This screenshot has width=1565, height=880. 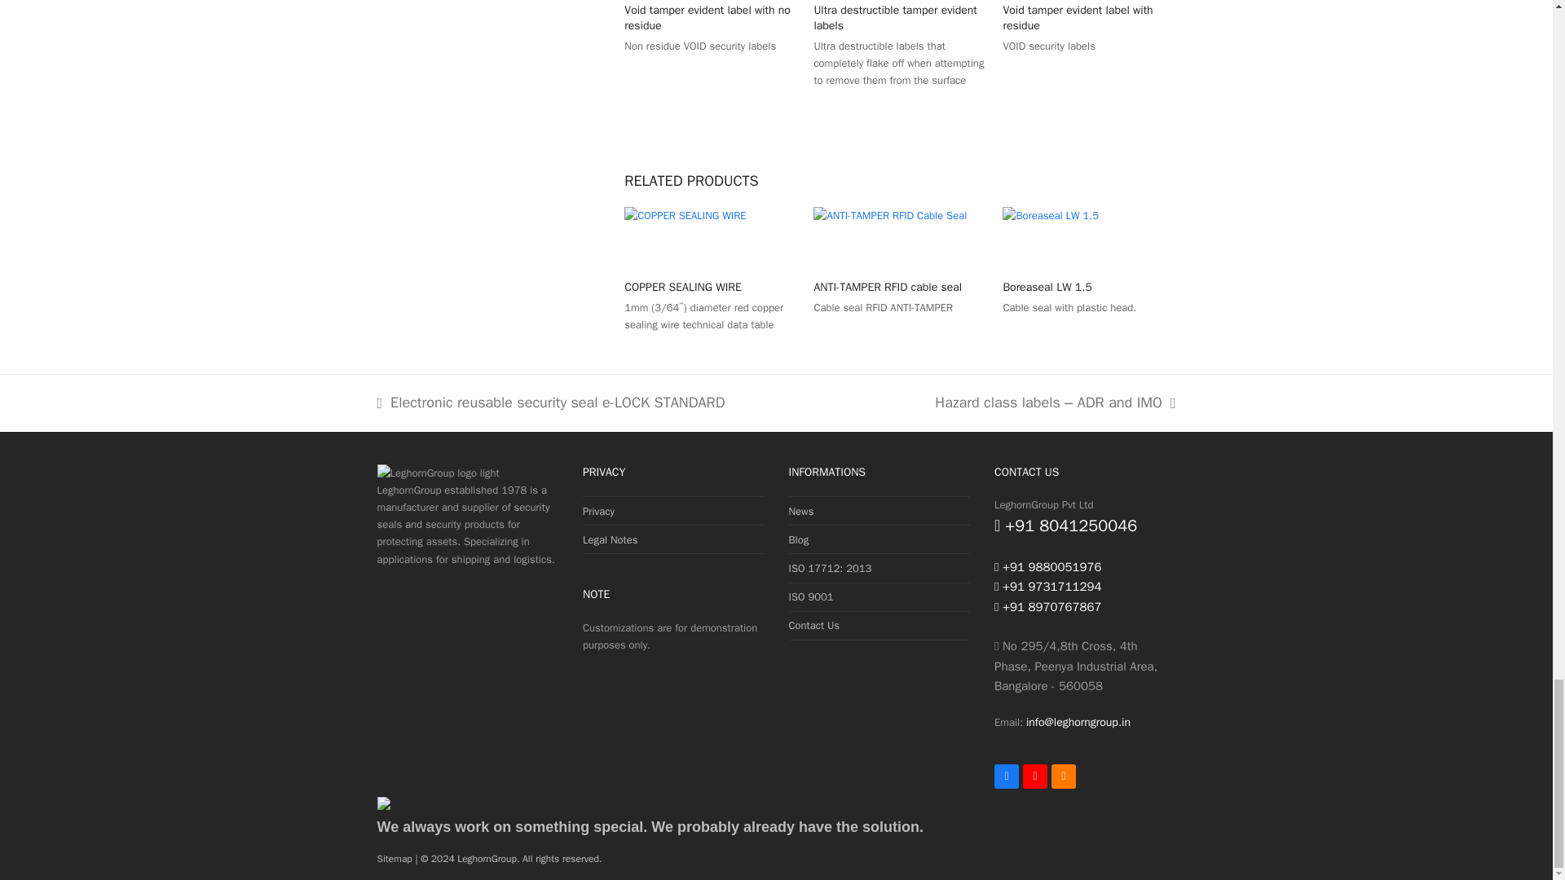 I want to click on Facebook, so click(x=1006, y=776).